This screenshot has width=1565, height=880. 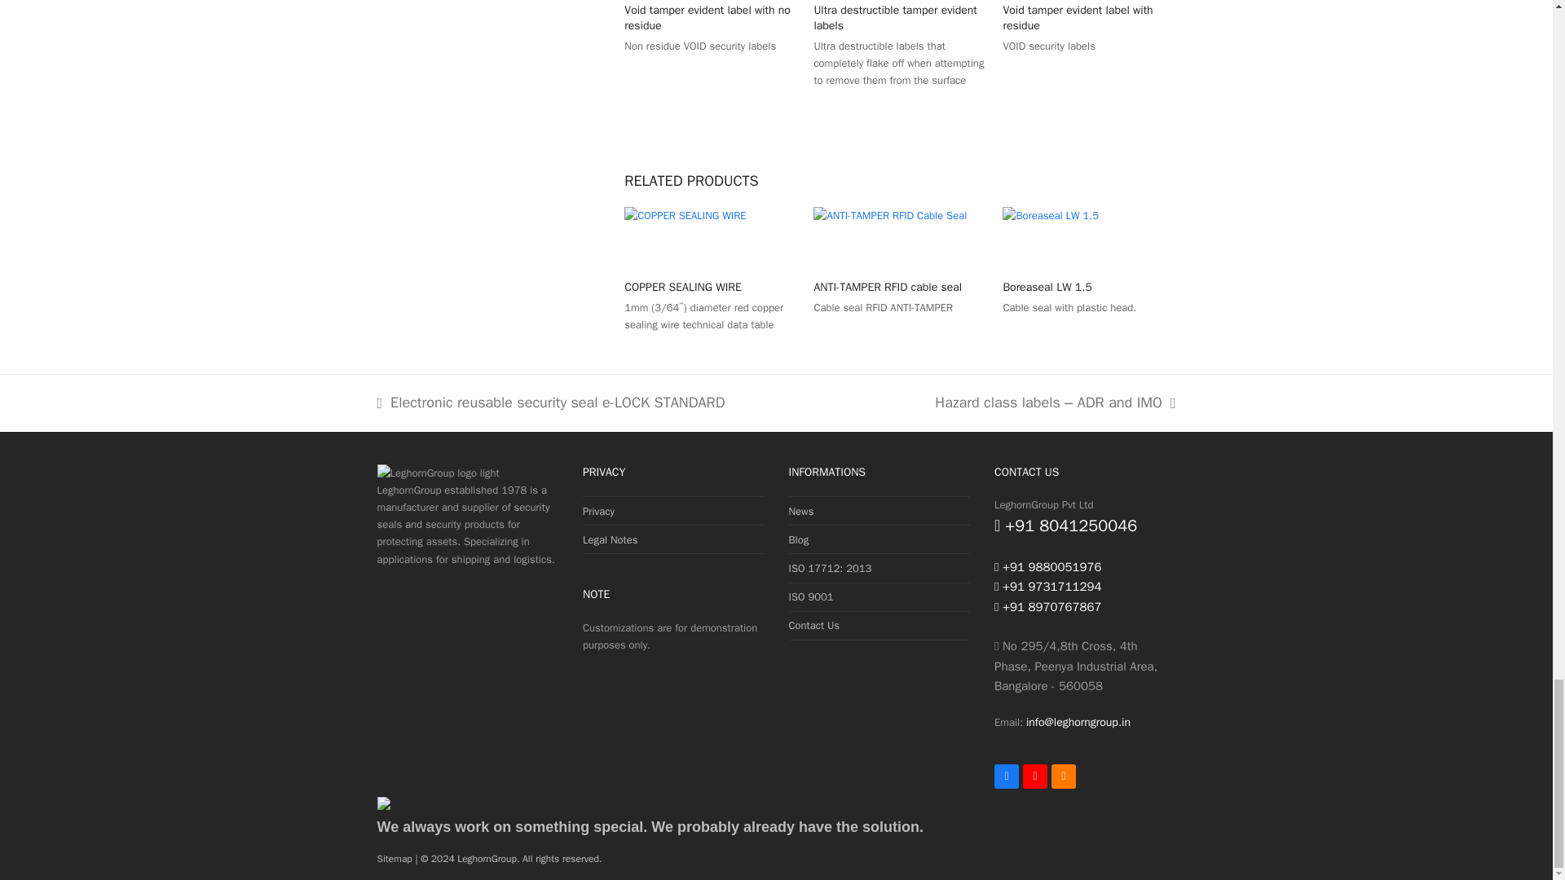 I want to click on Facebook, so click(x=1006, y=776).